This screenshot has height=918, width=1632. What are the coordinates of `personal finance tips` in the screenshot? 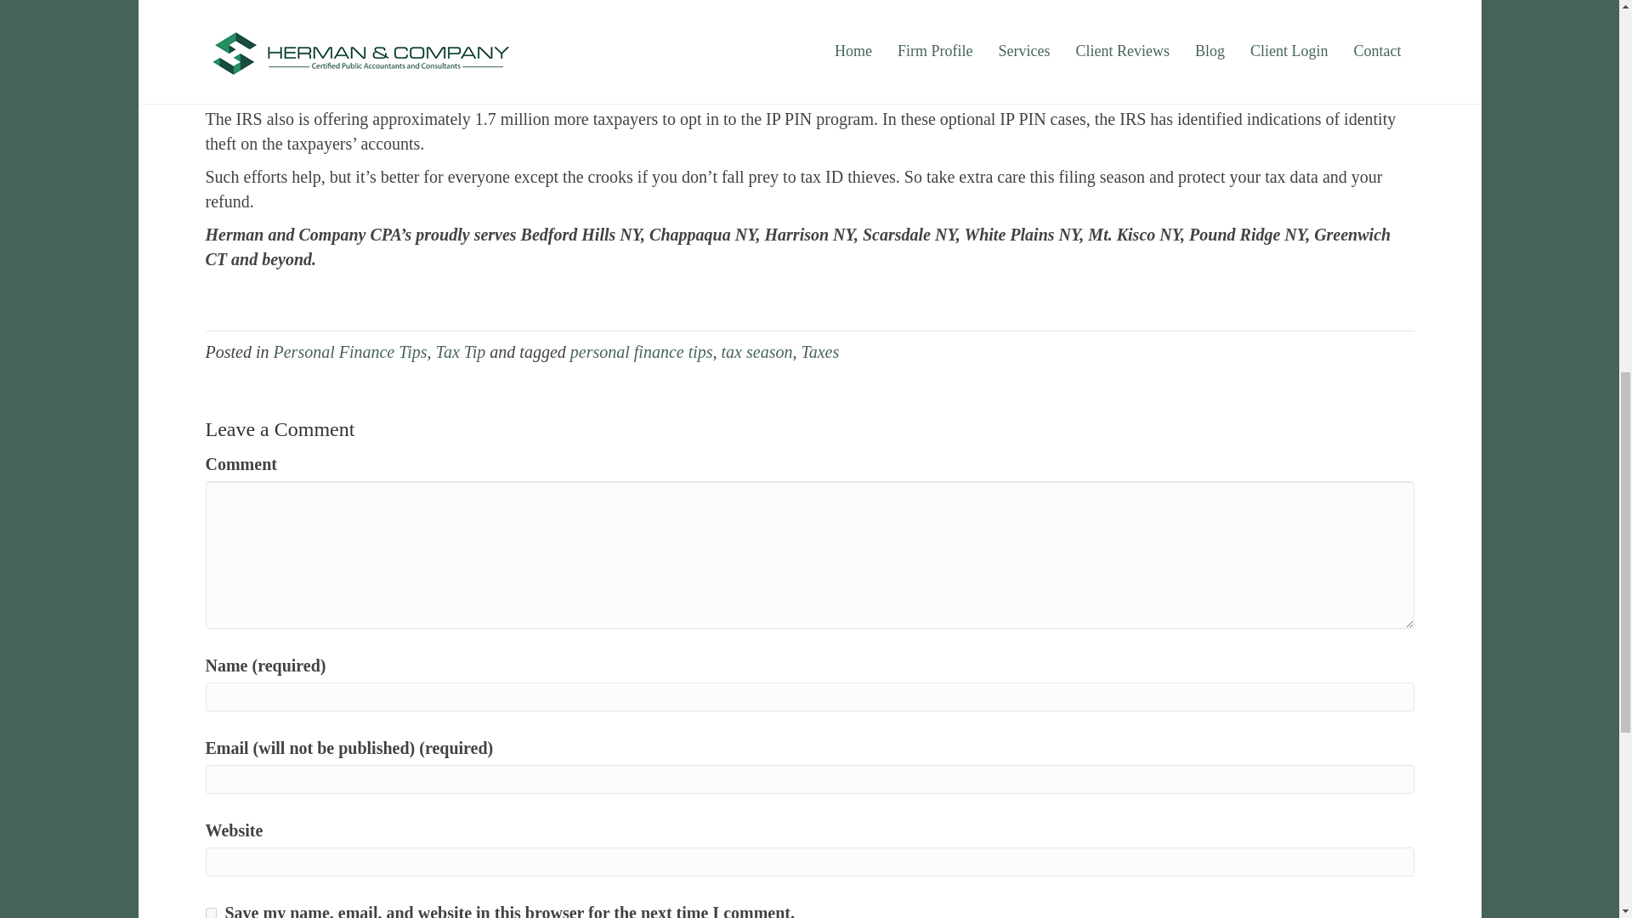 It's located at (641, 352).